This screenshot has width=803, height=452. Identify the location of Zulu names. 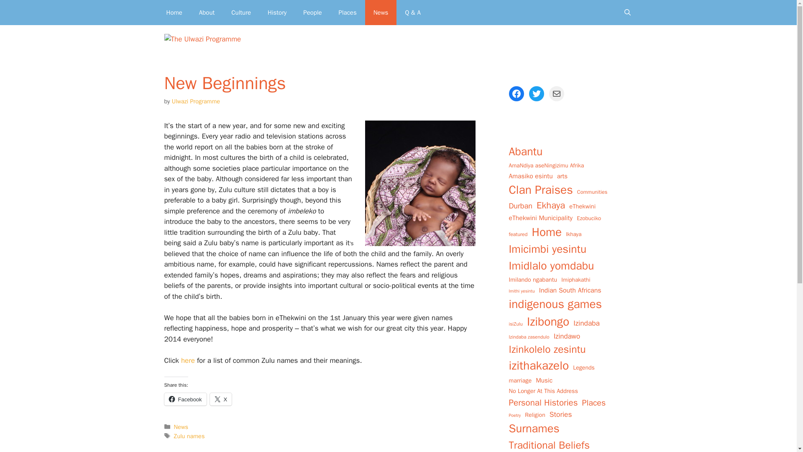
(189, 436).